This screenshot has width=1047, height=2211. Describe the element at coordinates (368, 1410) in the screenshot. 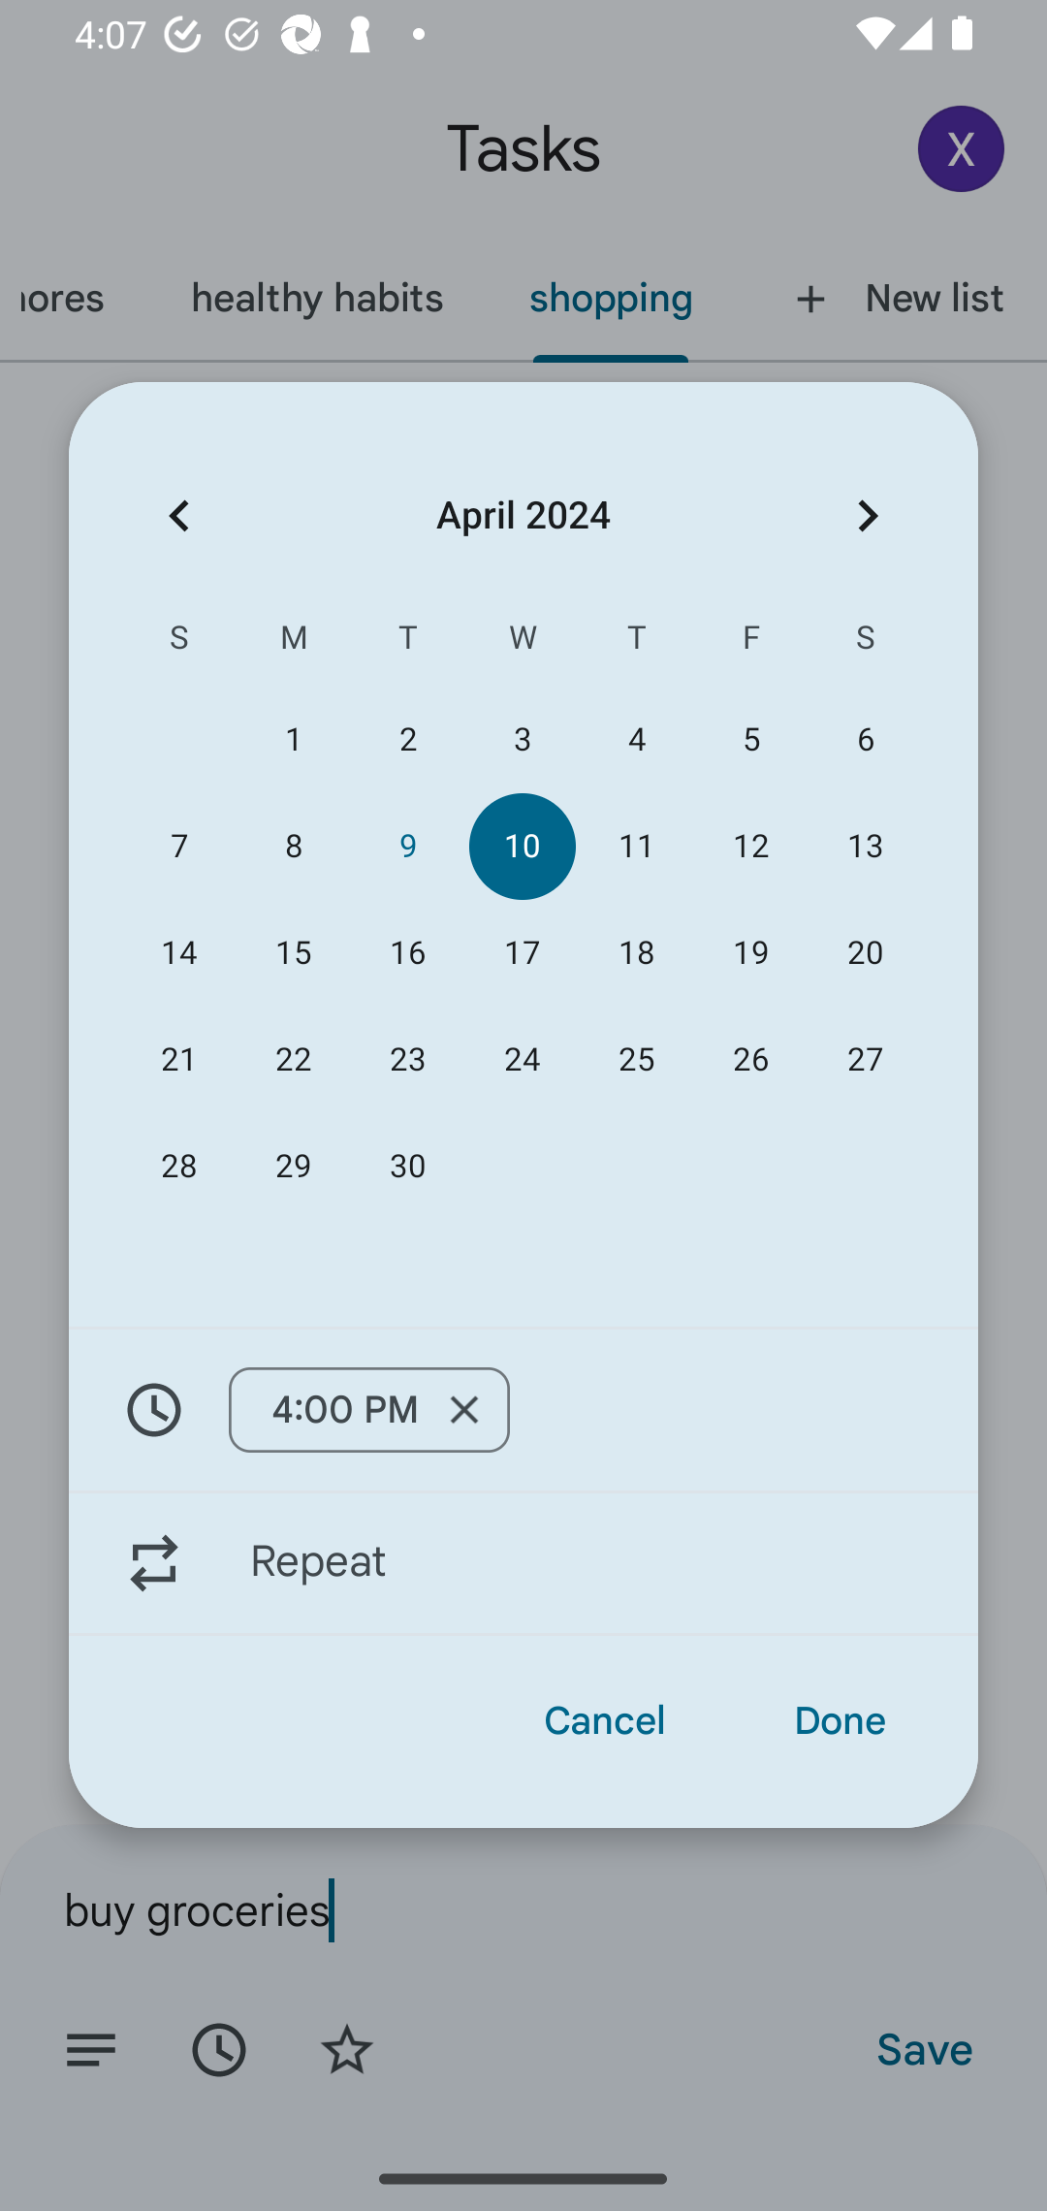

I see `4:00 PM Remove 4:00 PM` at that location.